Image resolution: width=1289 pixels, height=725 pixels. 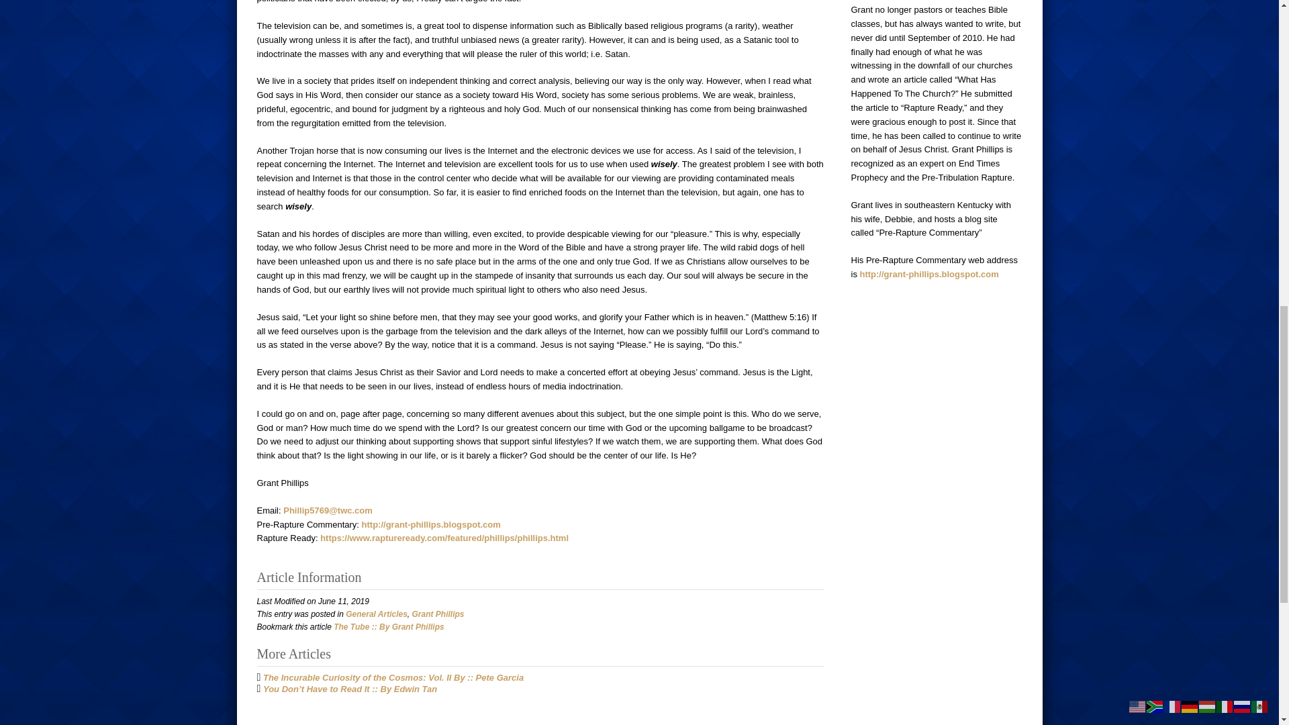 I want to click on General Articles, so click(x=376, y=614).